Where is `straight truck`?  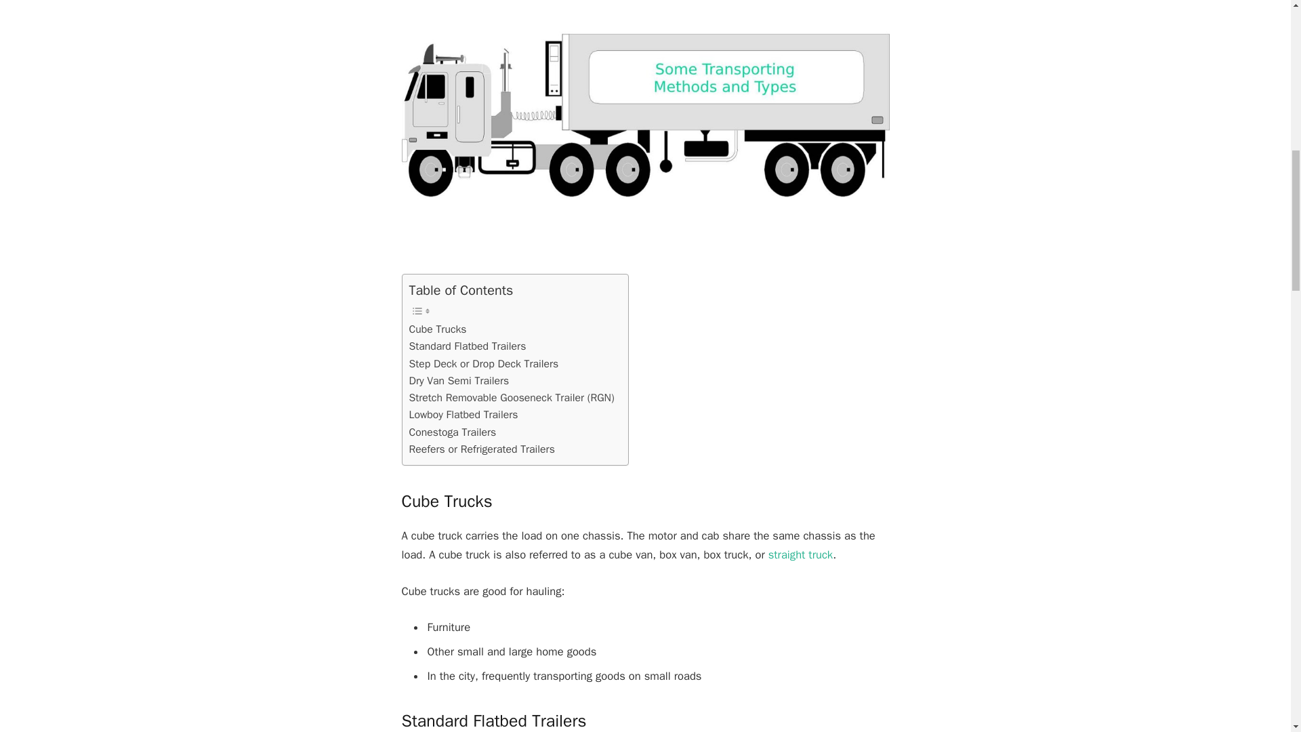
straight truck is located at coordinates (800, 554).